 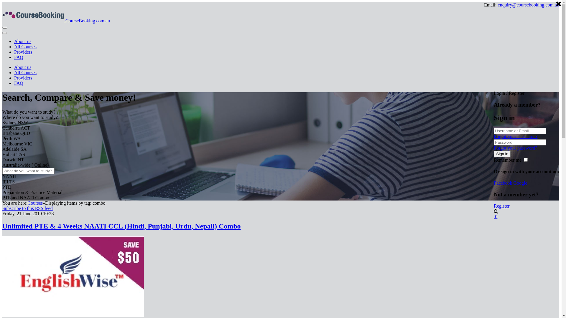 What do you see at coordinates (35, 203) in the screenshot?
I see `Courses` at bounding box center [35, 203].